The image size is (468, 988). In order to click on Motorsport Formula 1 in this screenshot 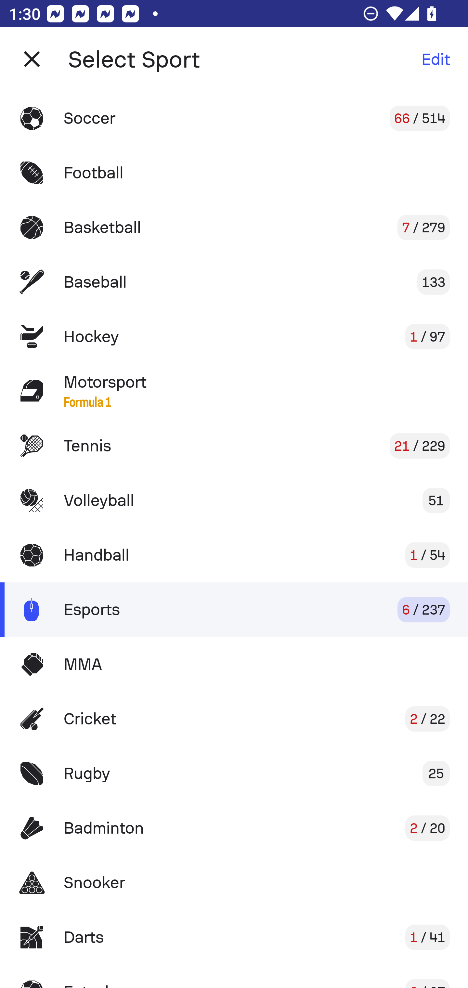, I will do `click(234, 391)`.